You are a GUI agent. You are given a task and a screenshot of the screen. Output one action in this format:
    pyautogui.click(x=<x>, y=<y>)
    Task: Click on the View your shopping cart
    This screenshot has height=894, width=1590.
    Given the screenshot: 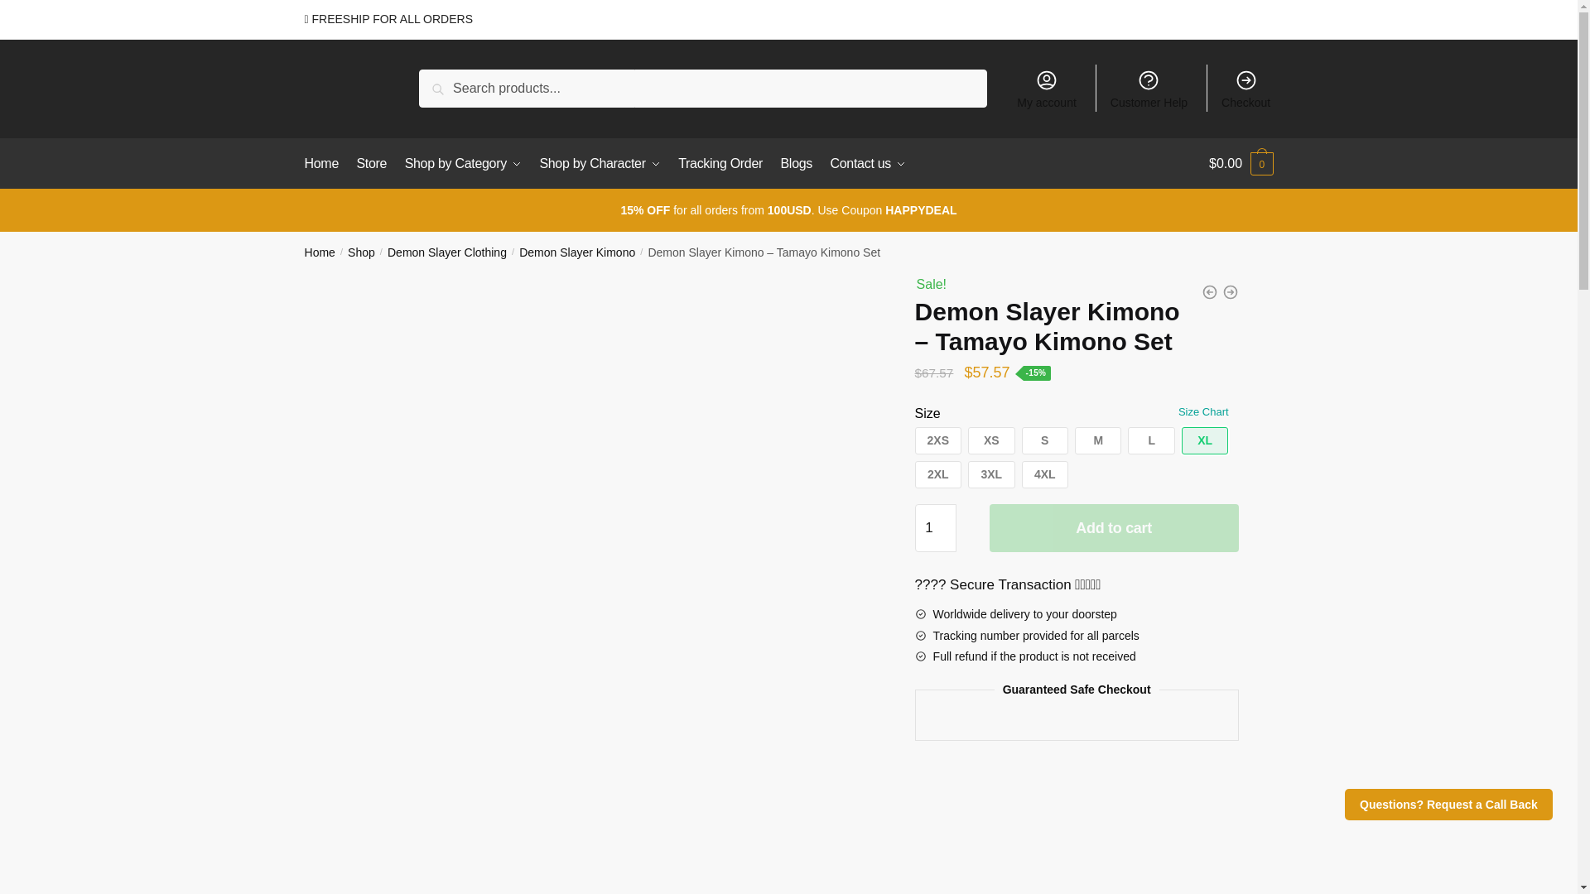 What is the action you would take?
    pyautogui.click(x=1241, y=164)
    